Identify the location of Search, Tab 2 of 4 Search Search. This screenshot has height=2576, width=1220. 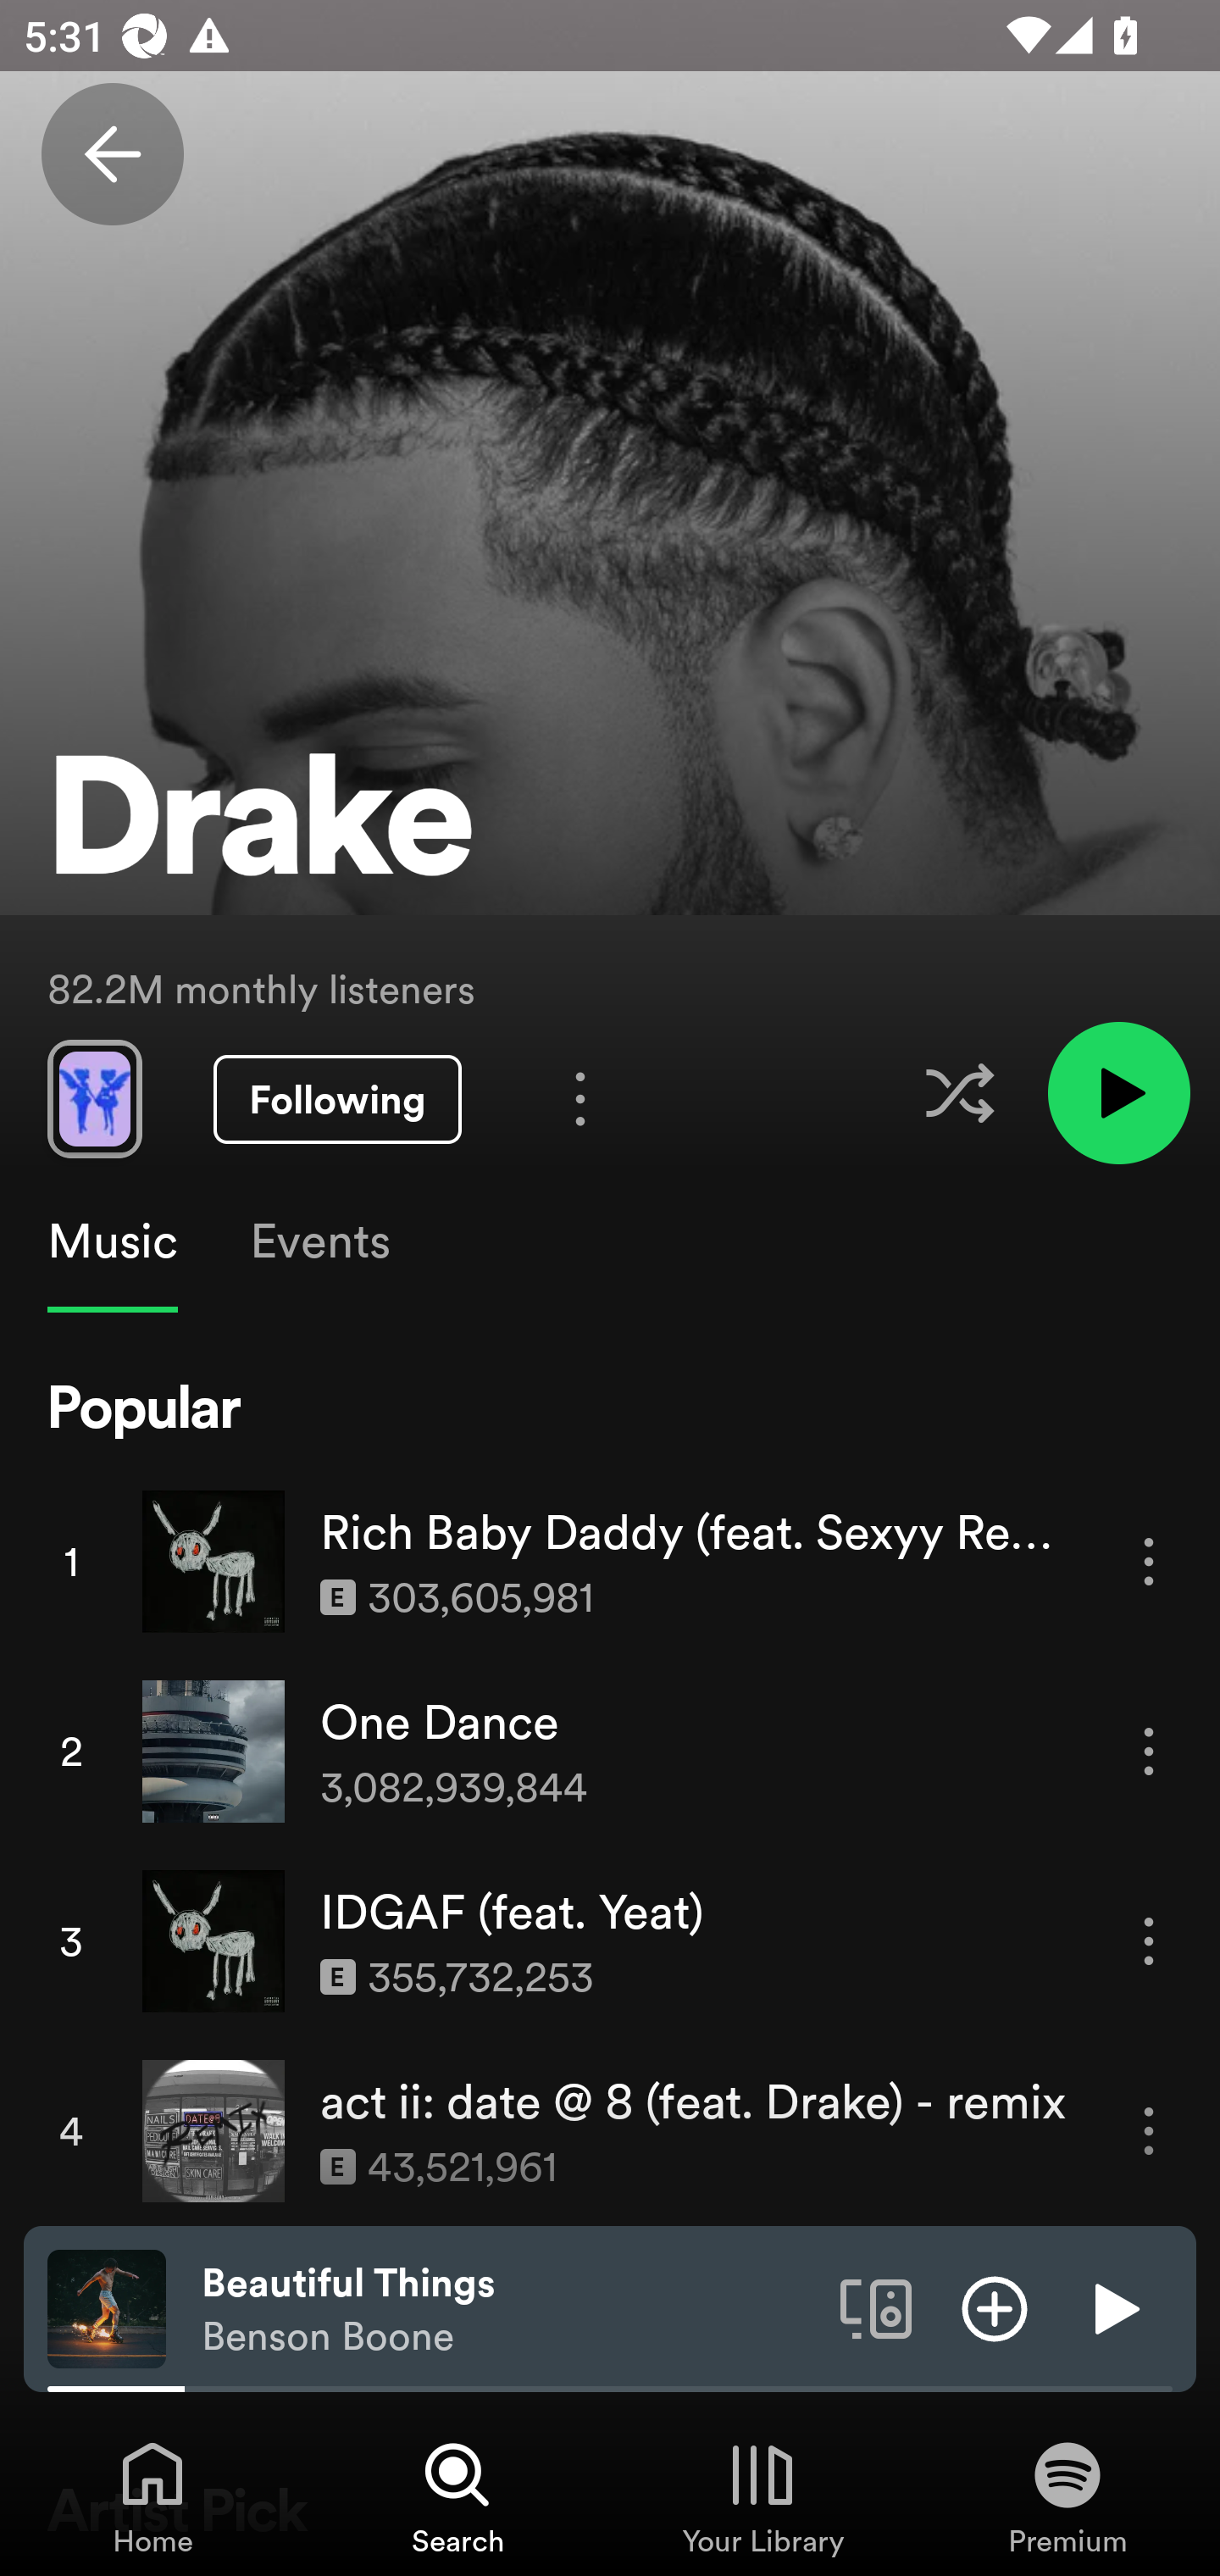
(457, 2496).